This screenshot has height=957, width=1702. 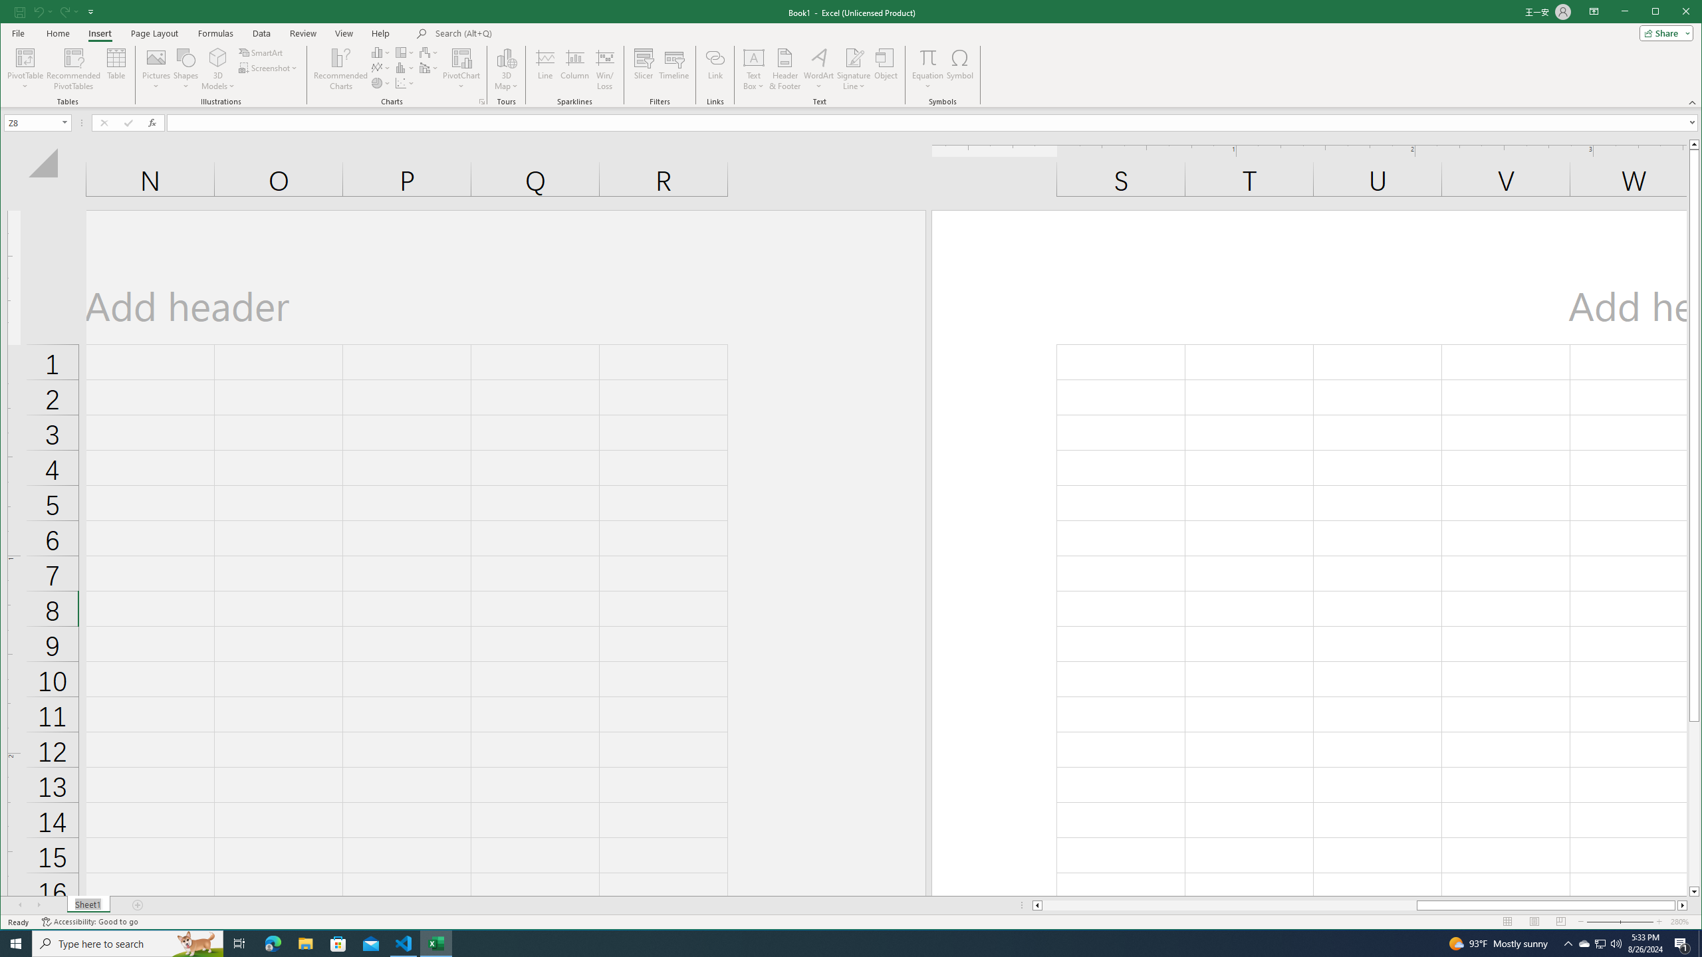 I want to click on 3D Models, so click(x=218, y=69).